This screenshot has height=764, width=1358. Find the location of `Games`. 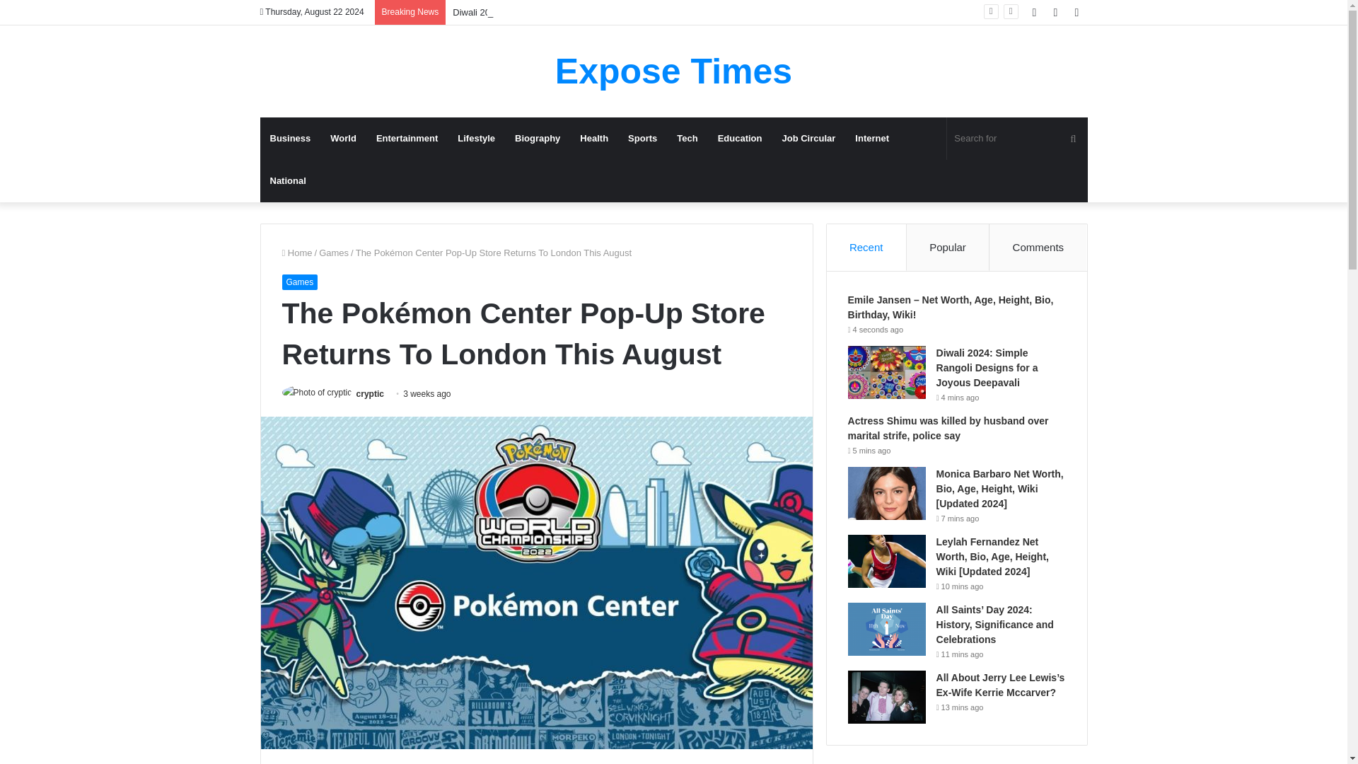

Games is located at coordinates (299, 282).